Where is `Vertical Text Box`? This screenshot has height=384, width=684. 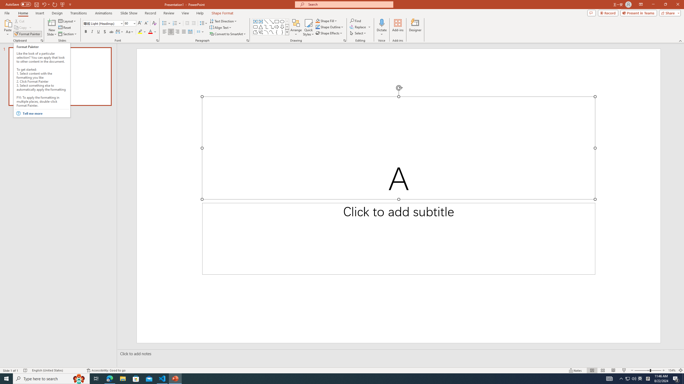 Vertical Text Box is located at coordinates (261, 21).